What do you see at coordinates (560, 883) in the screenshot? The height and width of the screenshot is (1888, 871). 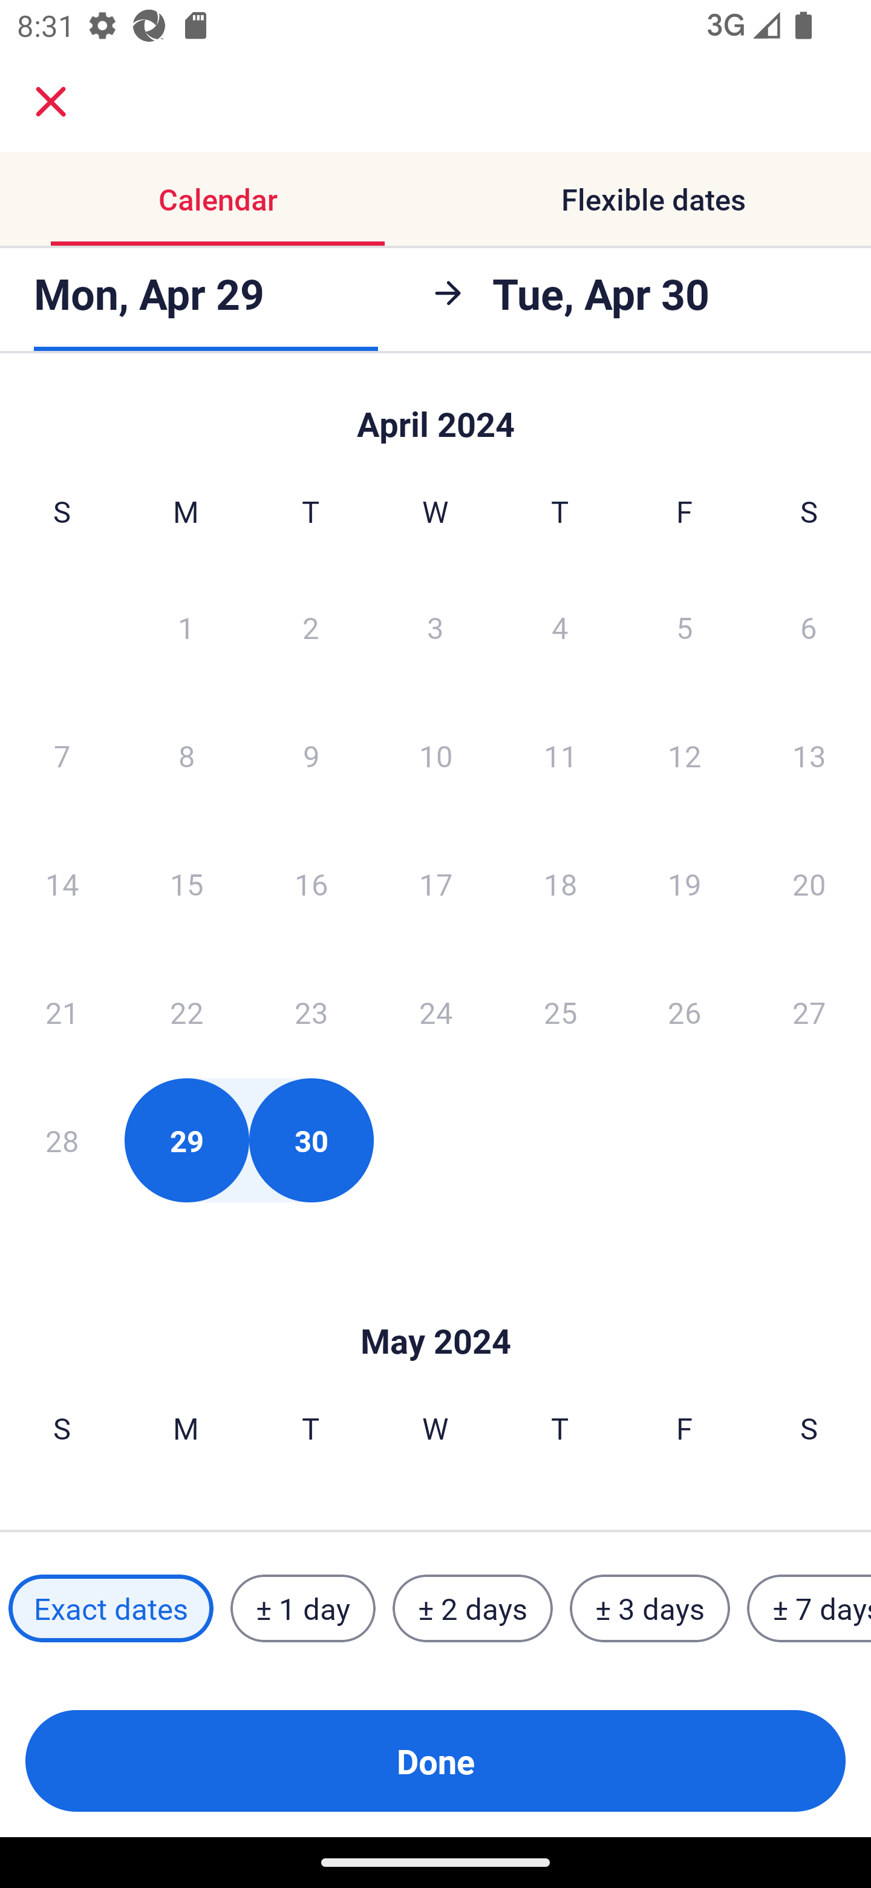 I see `18 Thursday, April 18, 2024` at bounding box center [560, 883].